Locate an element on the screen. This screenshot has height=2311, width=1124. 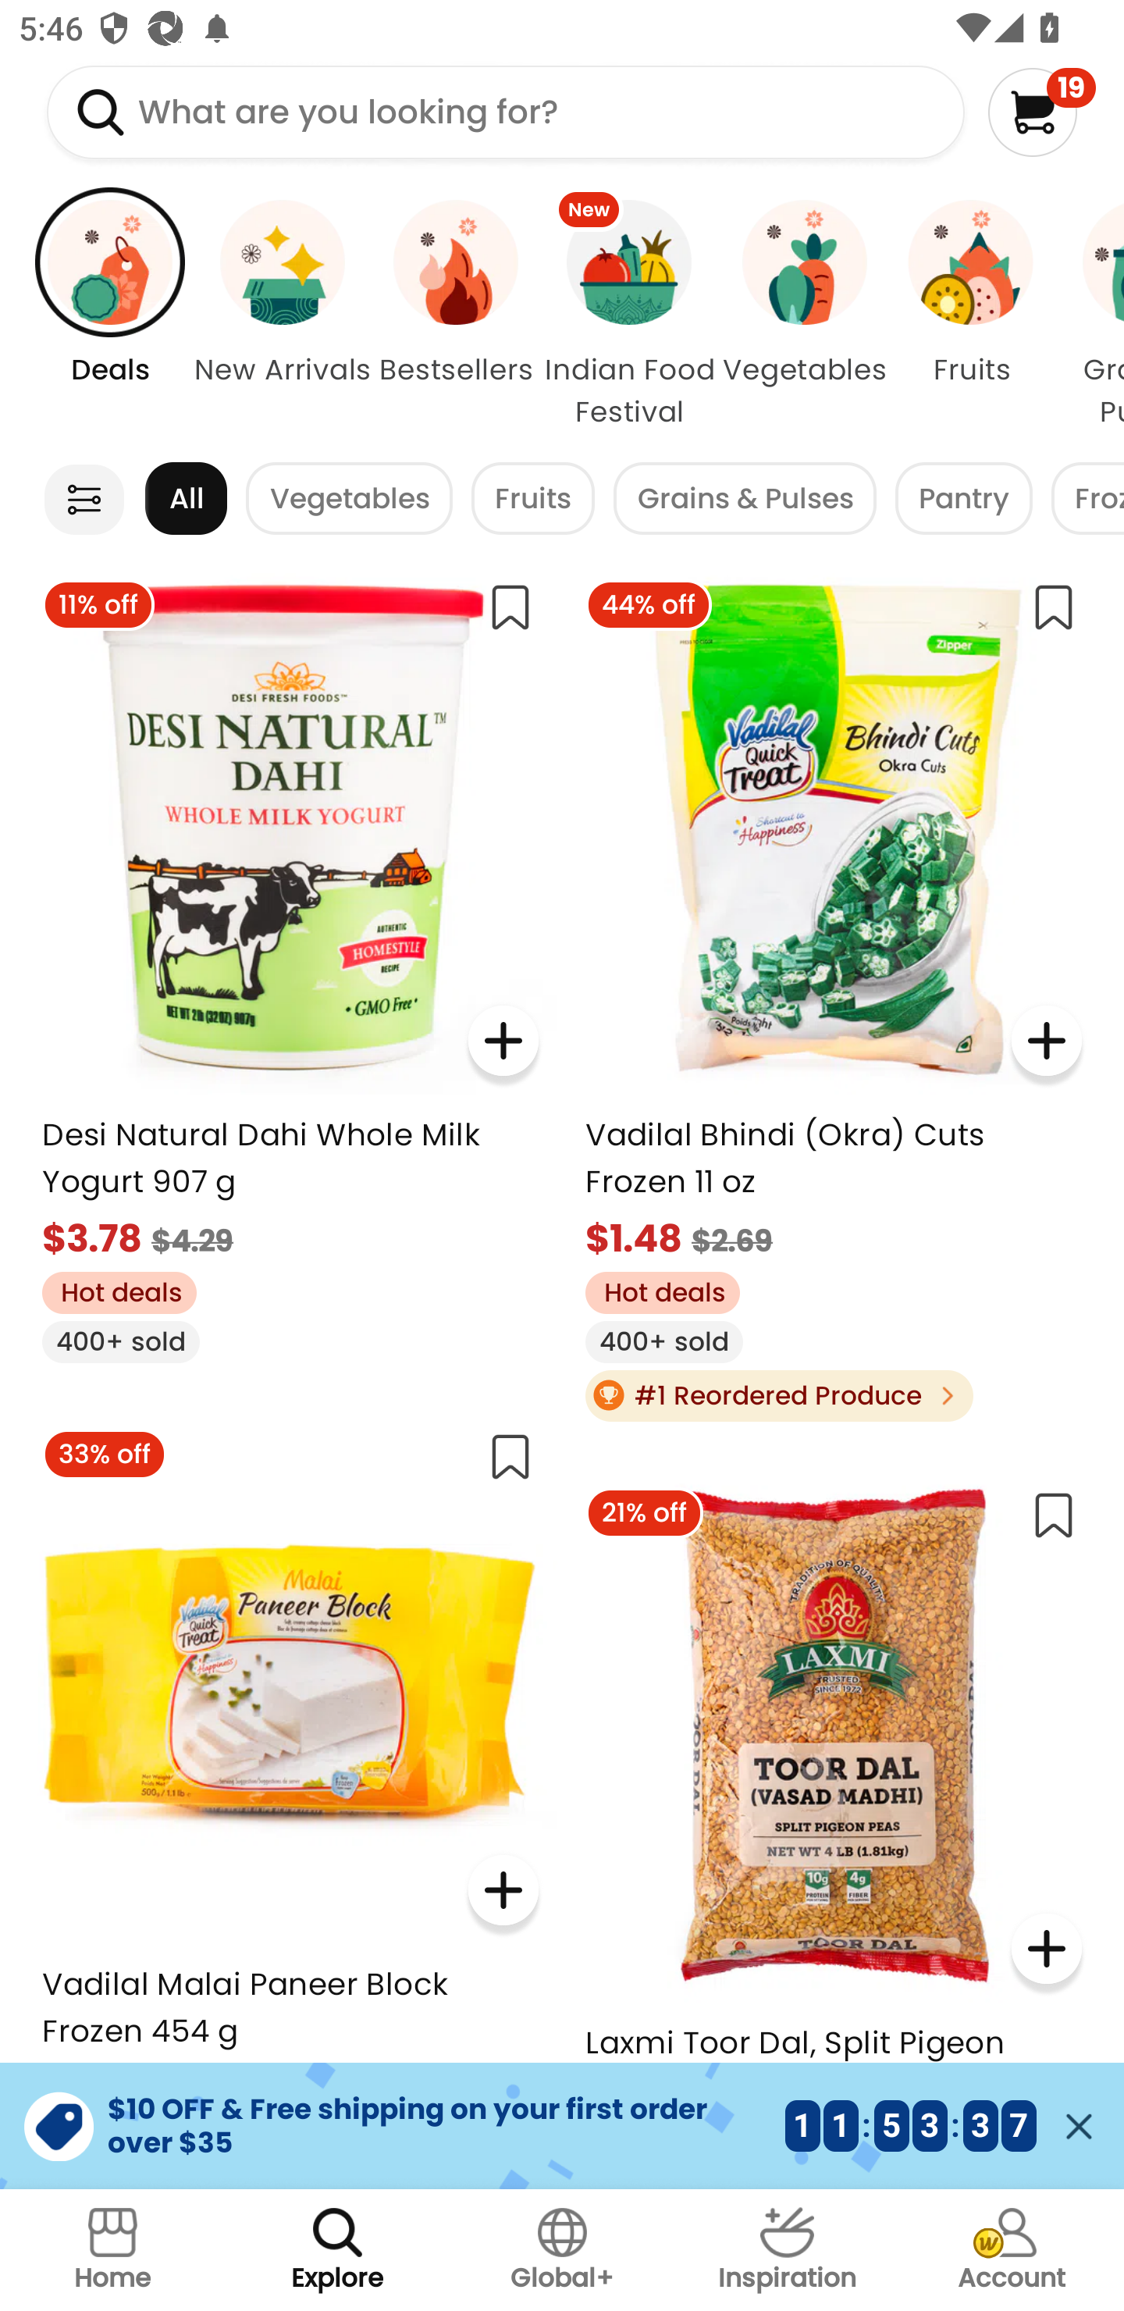
New Indian Food Festival is located at coordinates (629, 315).